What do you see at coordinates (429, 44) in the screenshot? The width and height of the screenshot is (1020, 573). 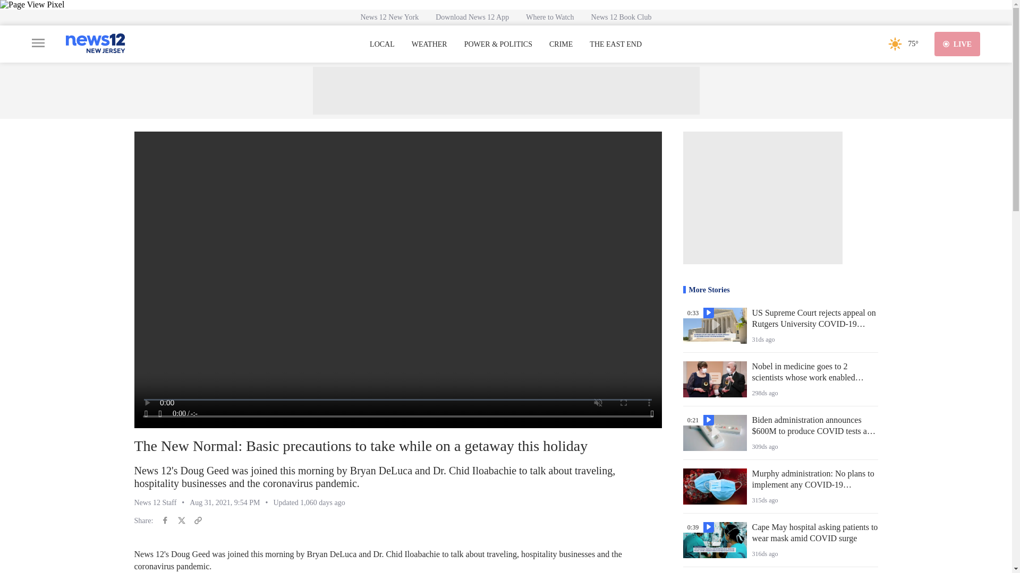 I see `WEATHER` at bounding box center [429, 44].